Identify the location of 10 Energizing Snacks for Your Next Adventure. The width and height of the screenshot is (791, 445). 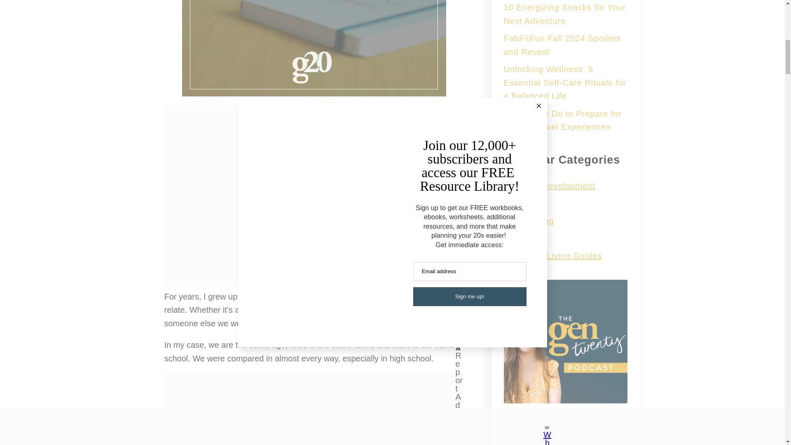
(564, 14).